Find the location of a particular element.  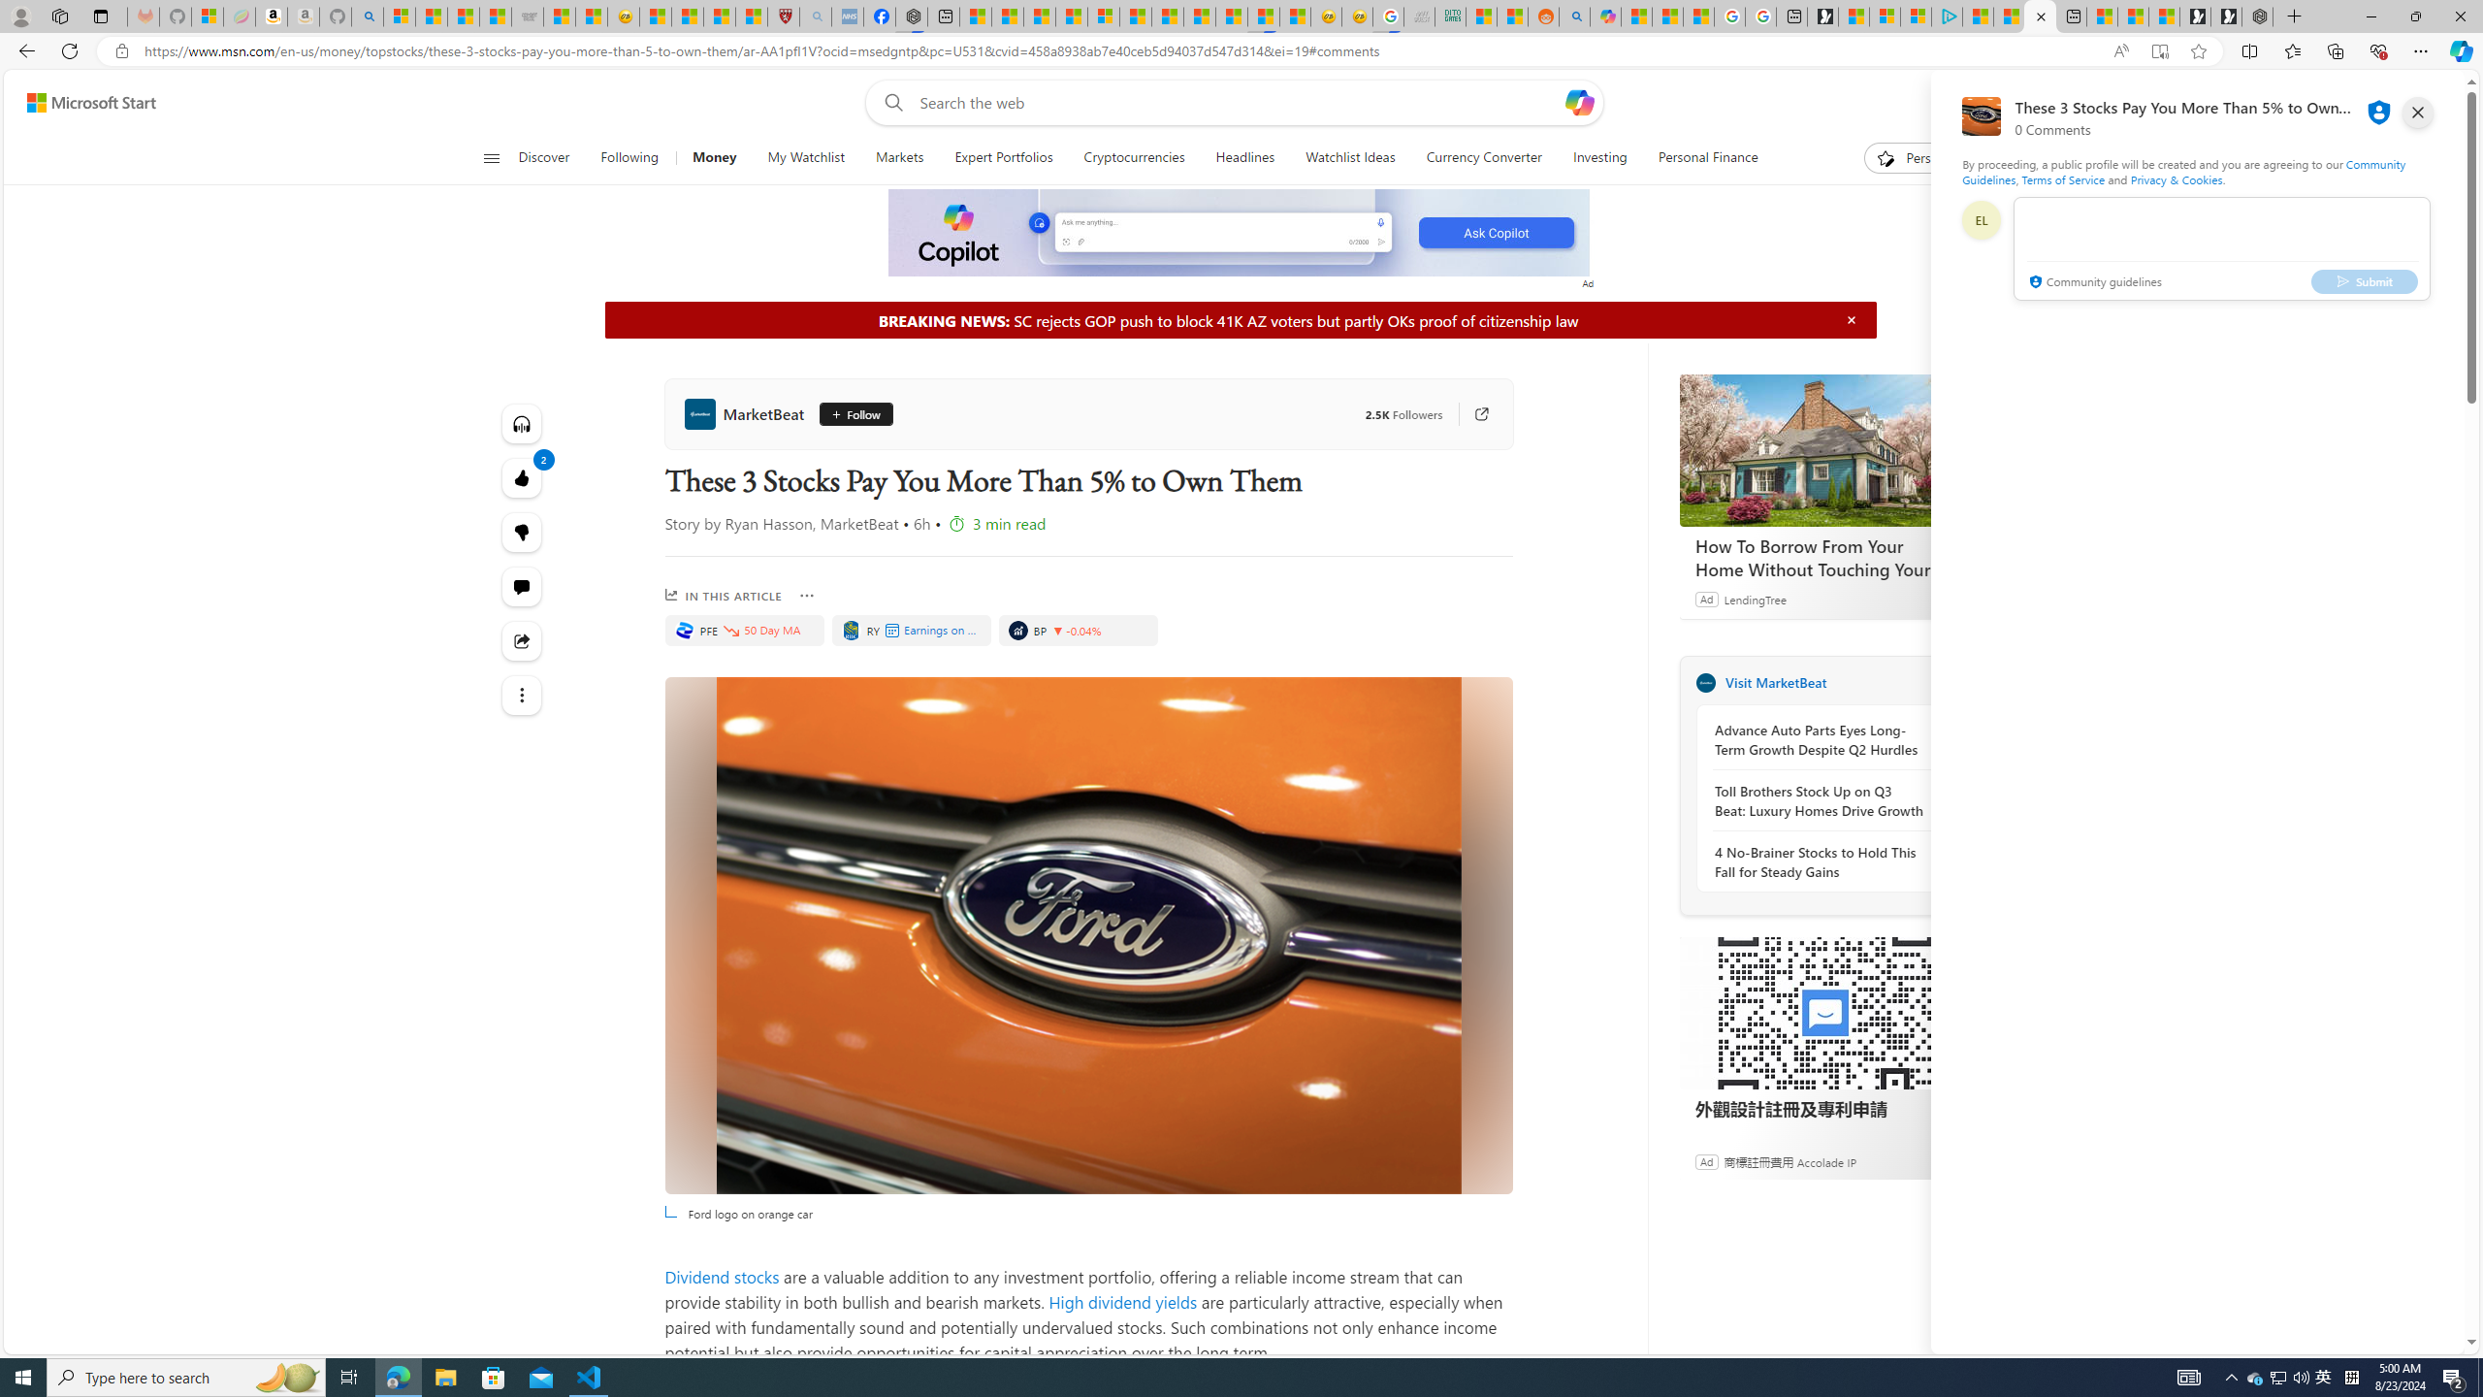

Privacy & Cookies is located at coordinates (2177, 179).